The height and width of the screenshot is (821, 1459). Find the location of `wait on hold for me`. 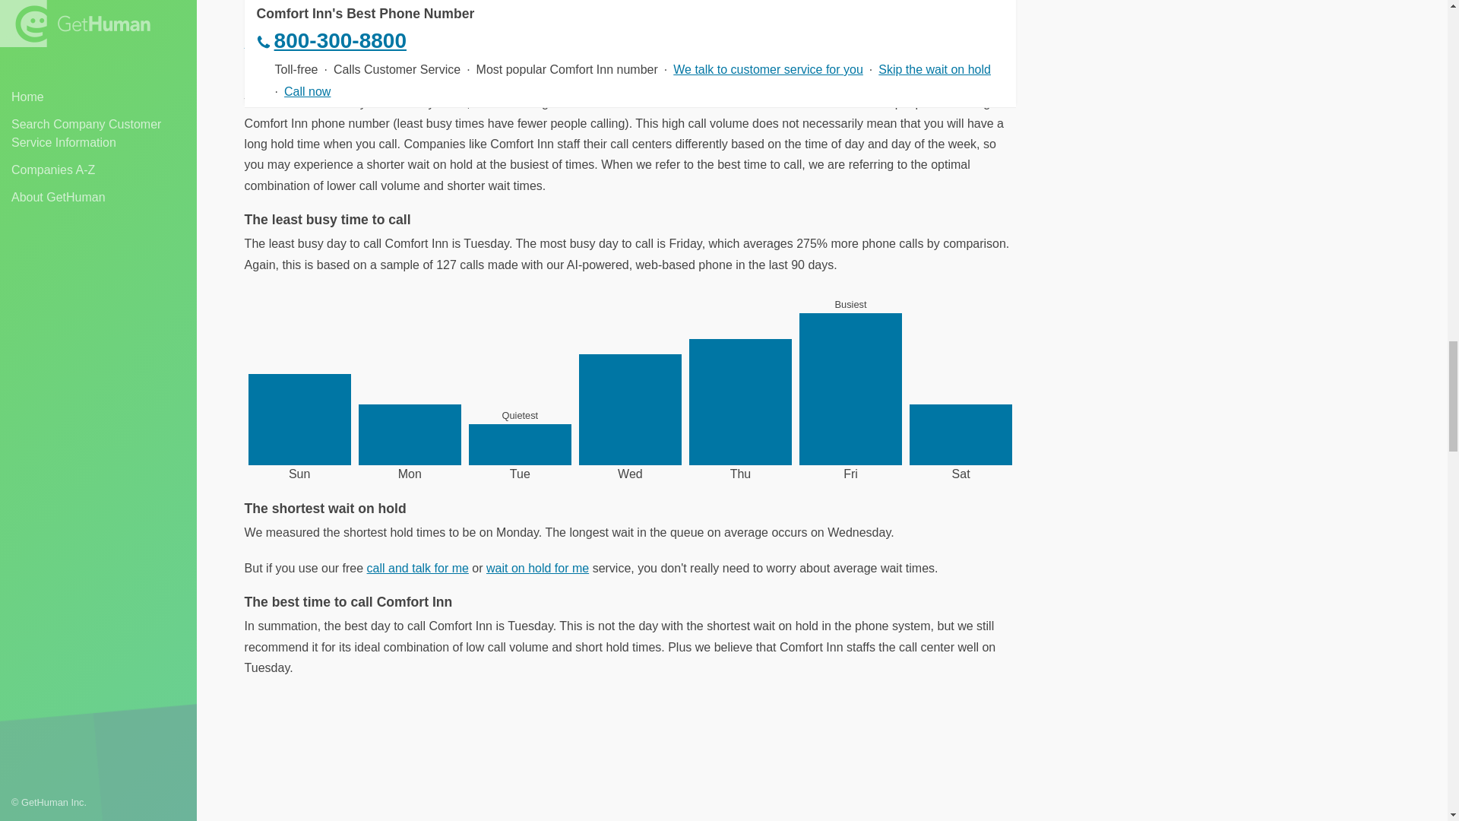

wait on hold for me is located at coordinates (537, 568).